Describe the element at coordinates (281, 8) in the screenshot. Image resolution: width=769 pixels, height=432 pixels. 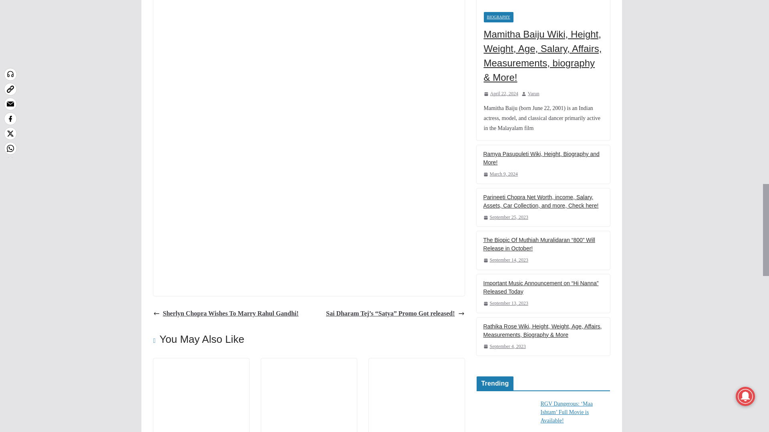
I see `Vuukle Emotes Widget` at that location.